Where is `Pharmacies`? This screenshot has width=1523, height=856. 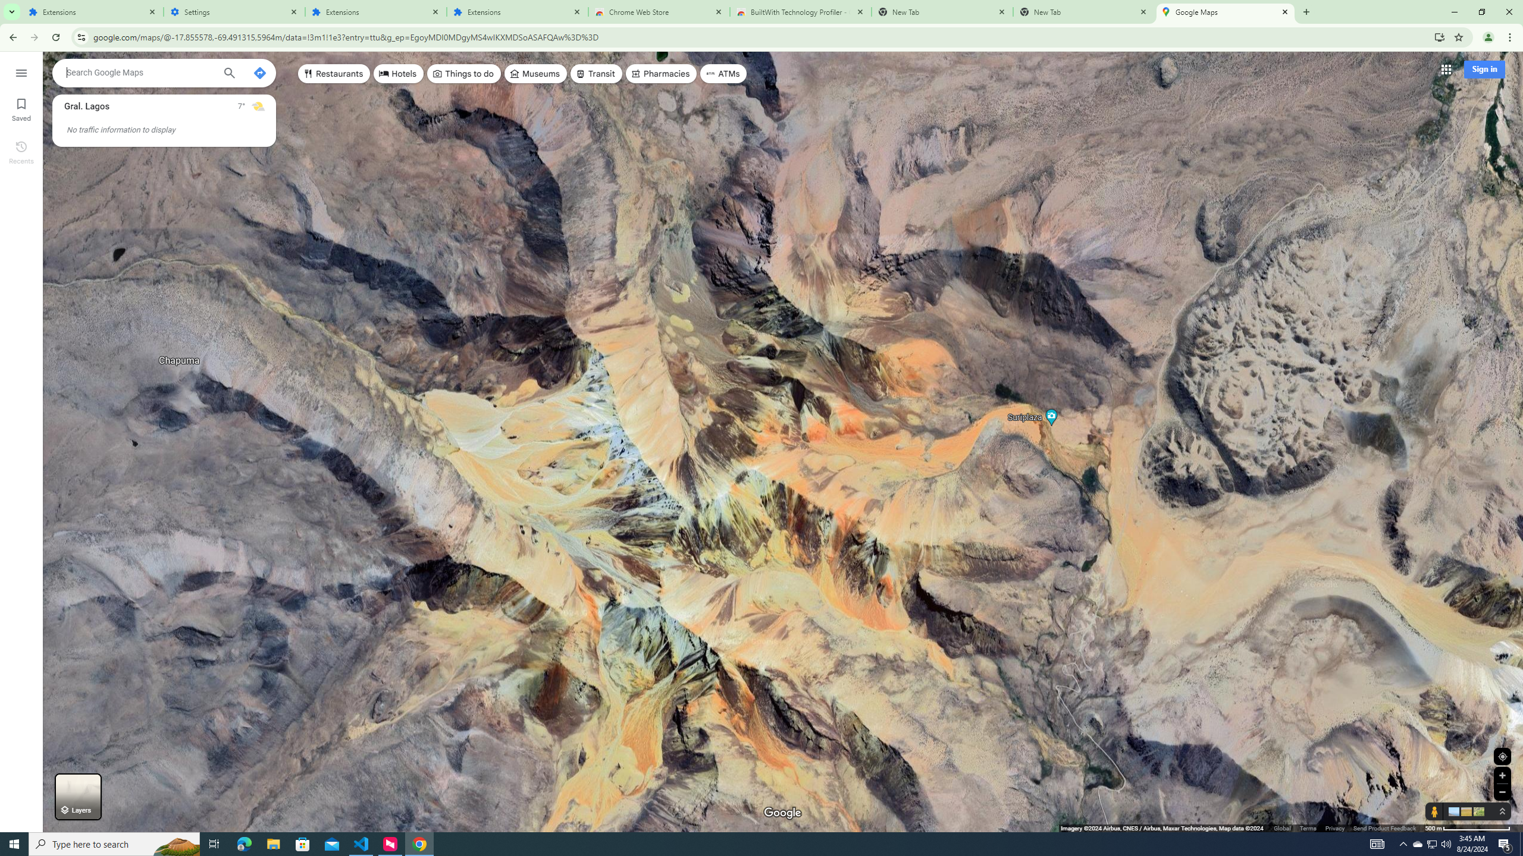 Pharmacies is located at coordinates (662, 74).